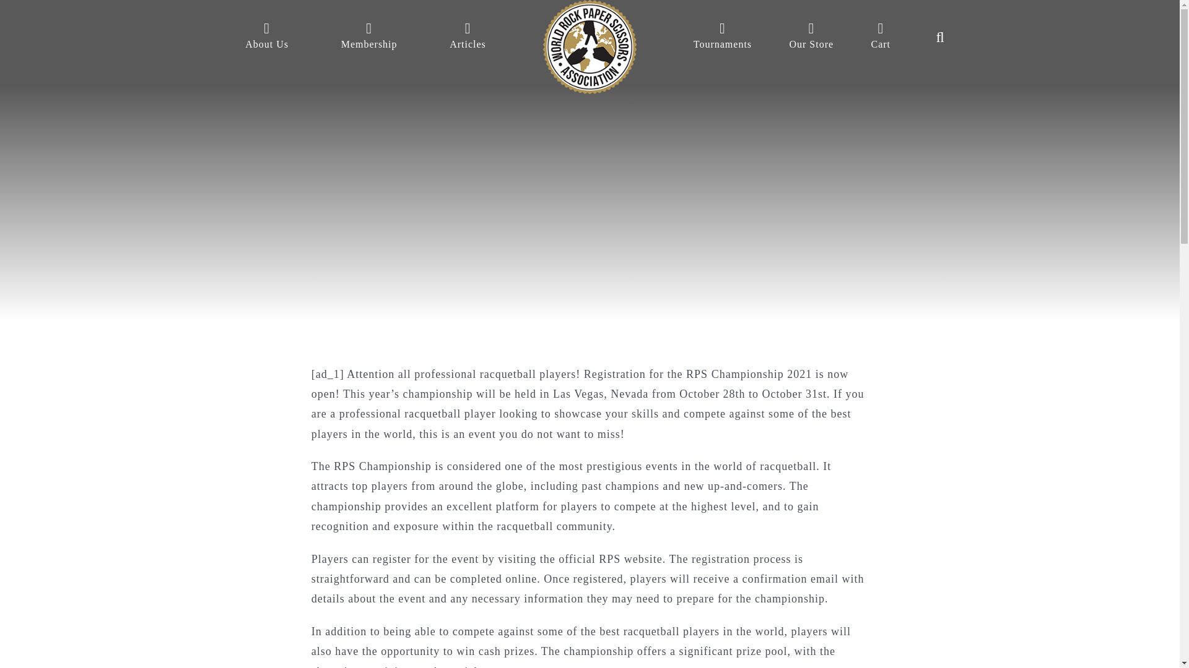 Image resolution: width=1189 pixels, height=668 pixels. What do you see at coordinates (369, 37) in the screenshot?
I see `Membership` at bounding box center [369, 37].